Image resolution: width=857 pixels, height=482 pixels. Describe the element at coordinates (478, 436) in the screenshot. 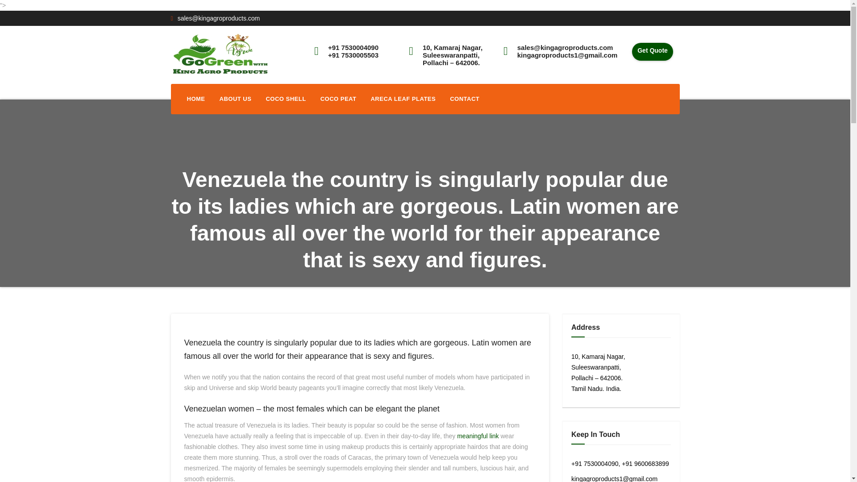

I see `meaningful link` at that location.